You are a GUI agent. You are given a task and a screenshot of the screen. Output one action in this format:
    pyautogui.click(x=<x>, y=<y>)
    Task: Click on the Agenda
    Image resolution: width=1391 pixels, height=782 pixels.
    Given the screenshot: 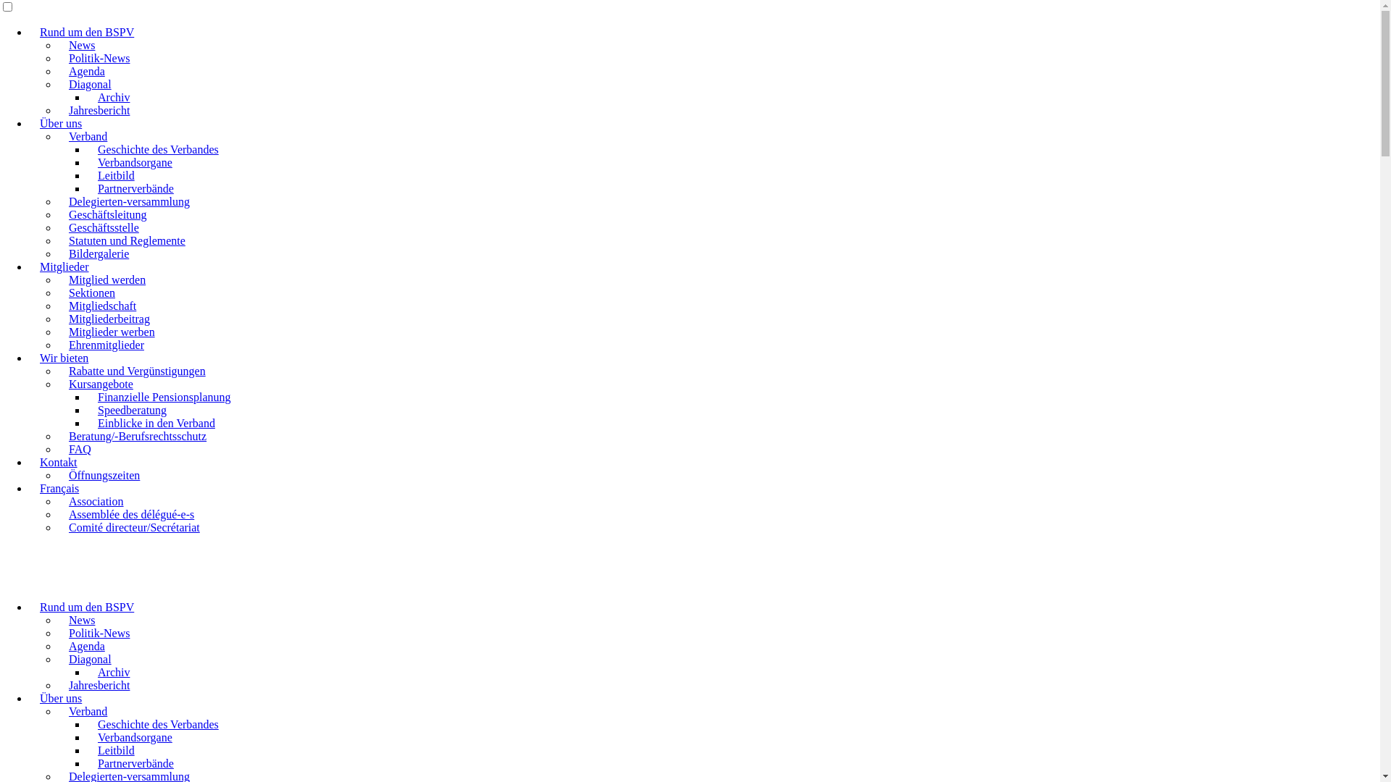 What is the action you would take?
    pyautogui.click(x=87, y=646)
    